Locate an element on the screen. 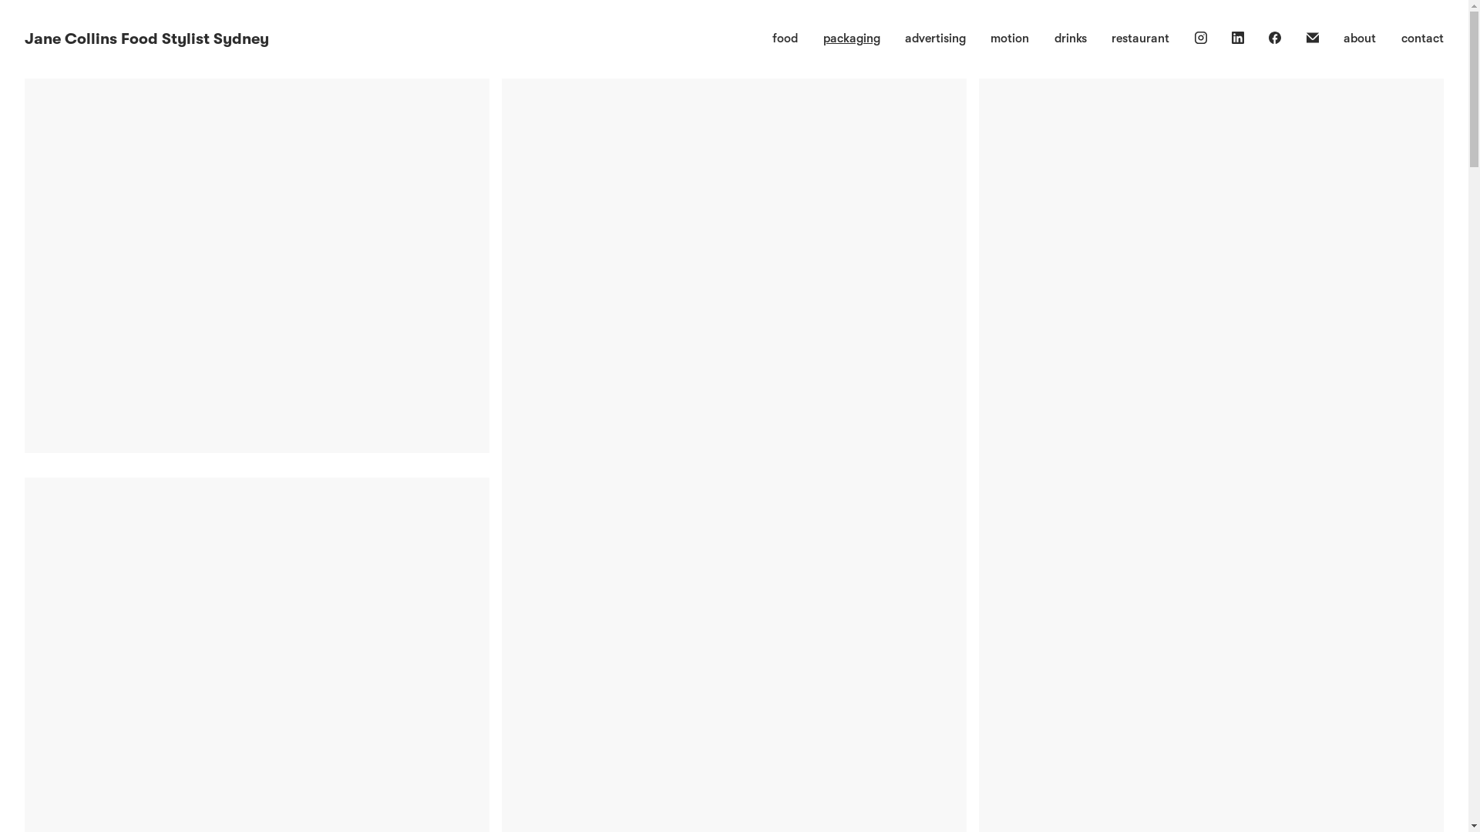 This screenshot has height=832, width=1480. contact is located at coordinates (1423, 39).